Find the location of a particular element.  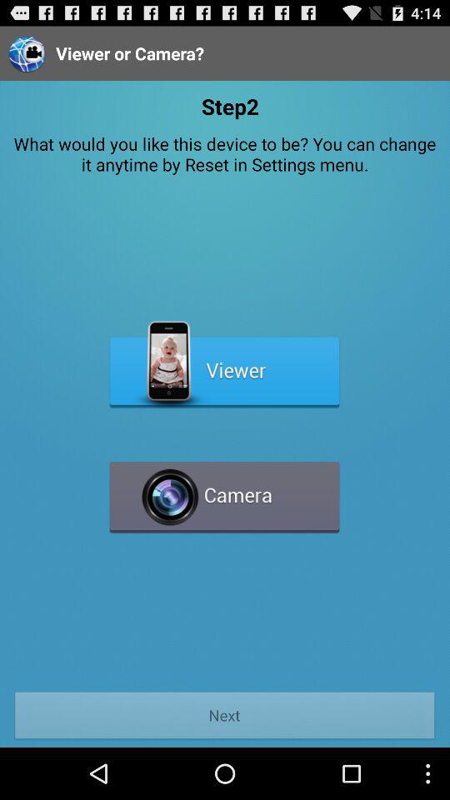

go to viewer is located at coordinates (225, 365).